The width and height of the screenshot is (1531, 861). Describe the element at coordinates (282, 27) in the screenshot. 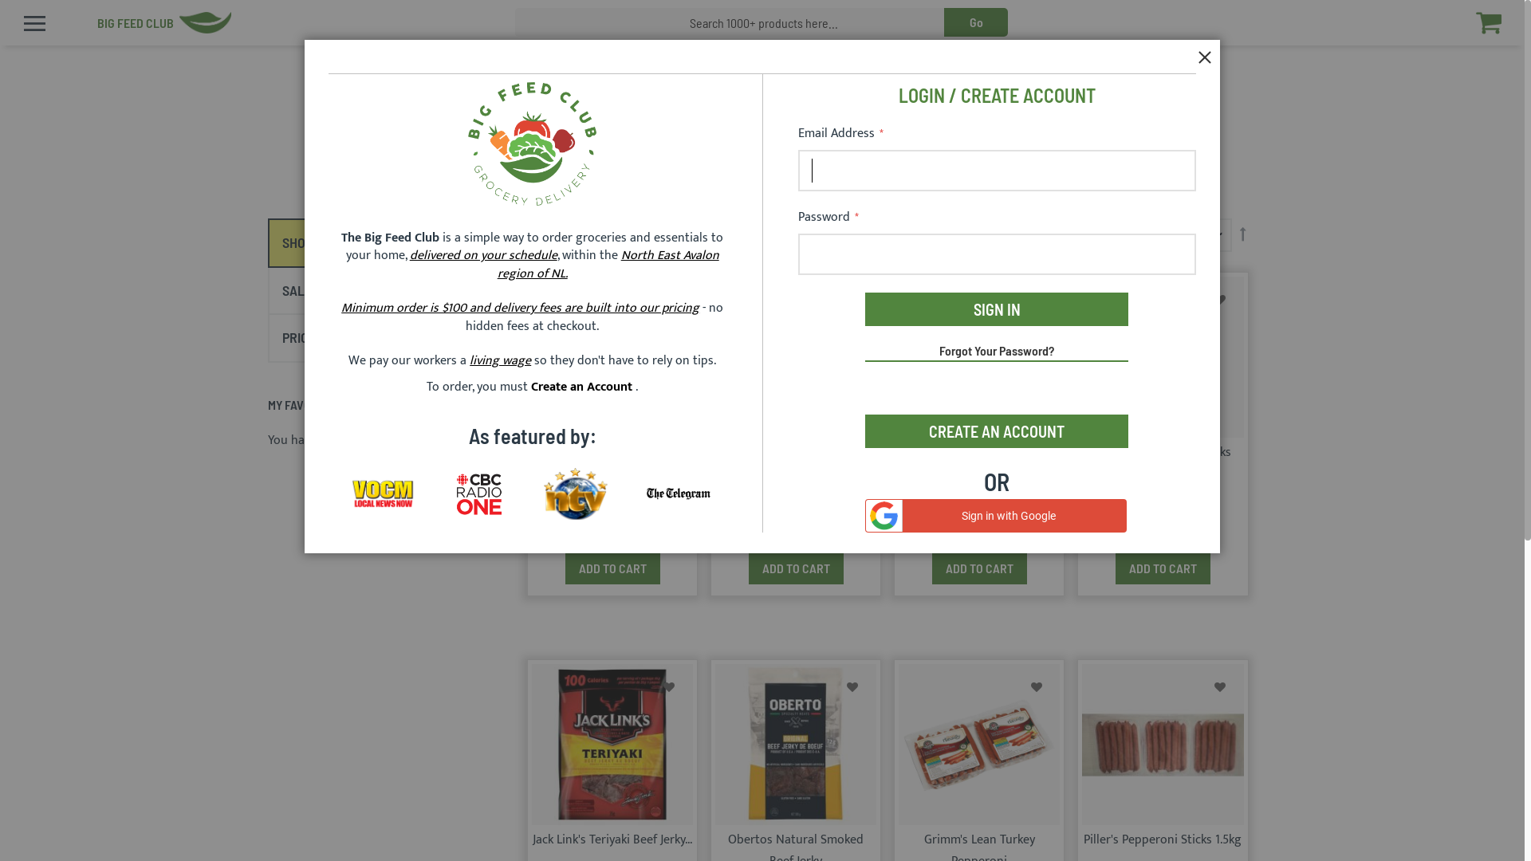

I see `HOME` at that location.